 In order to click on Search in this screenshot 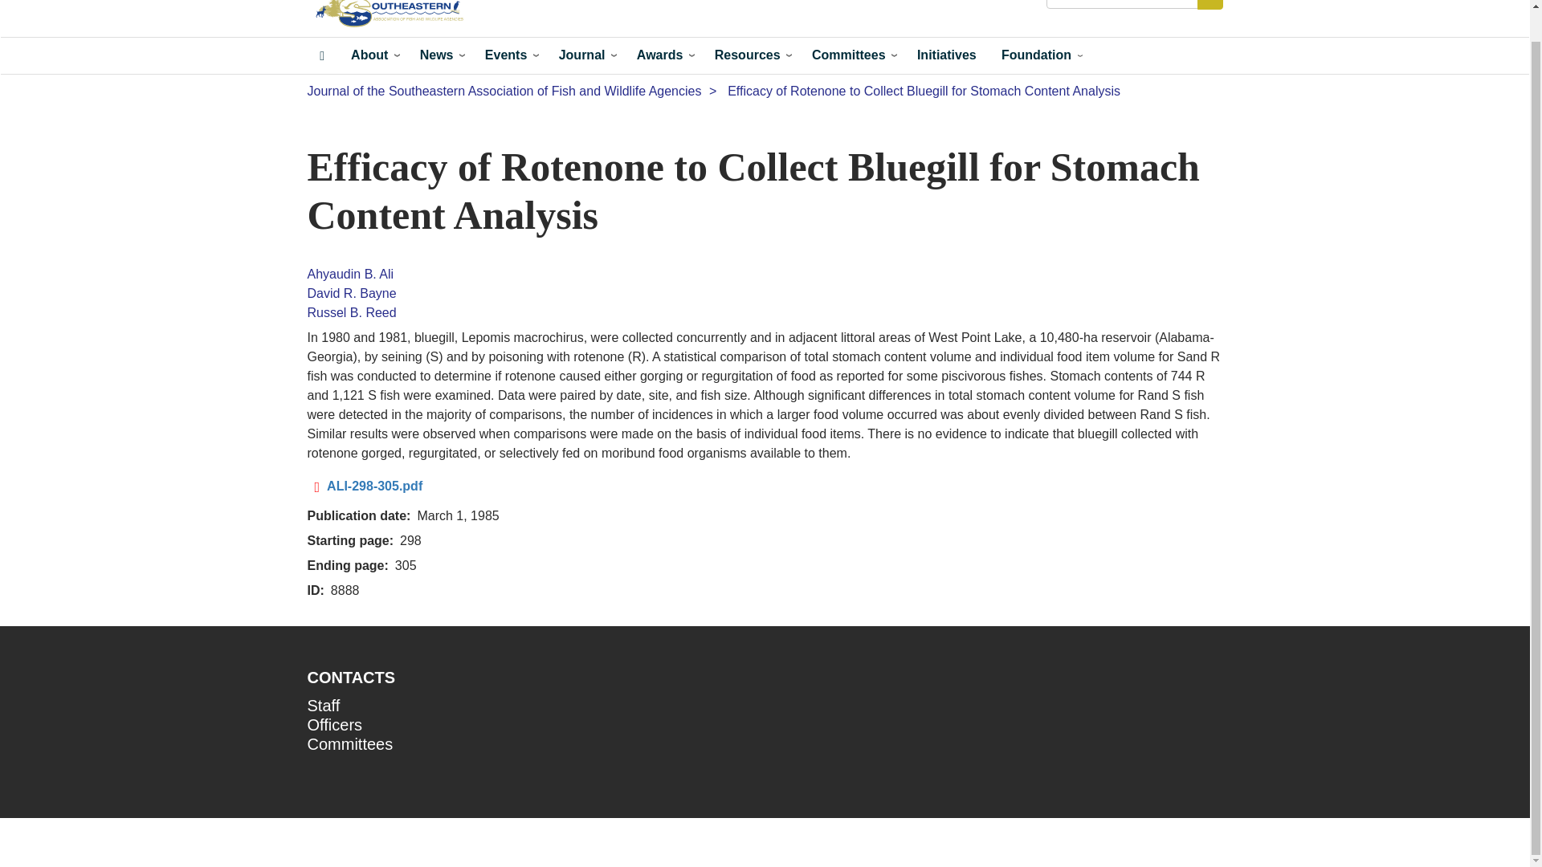, I will do `click(1210, 5)`.